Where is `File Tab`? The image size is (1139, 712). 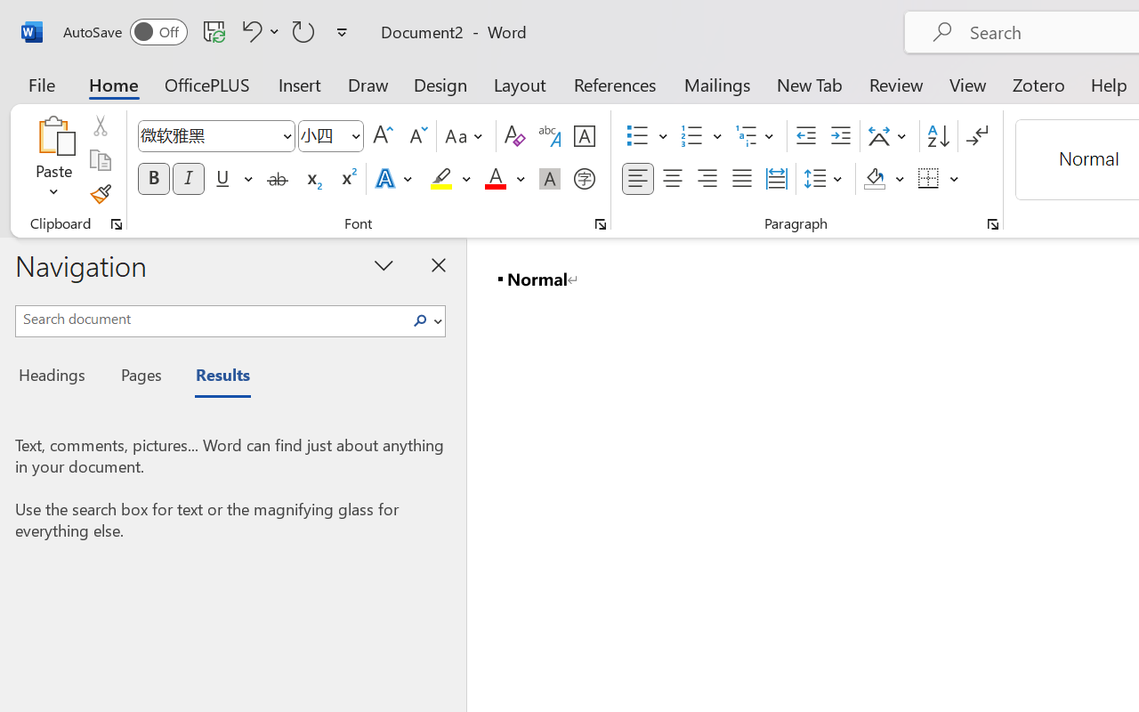 File Tab is located at coordinates (41, 84).